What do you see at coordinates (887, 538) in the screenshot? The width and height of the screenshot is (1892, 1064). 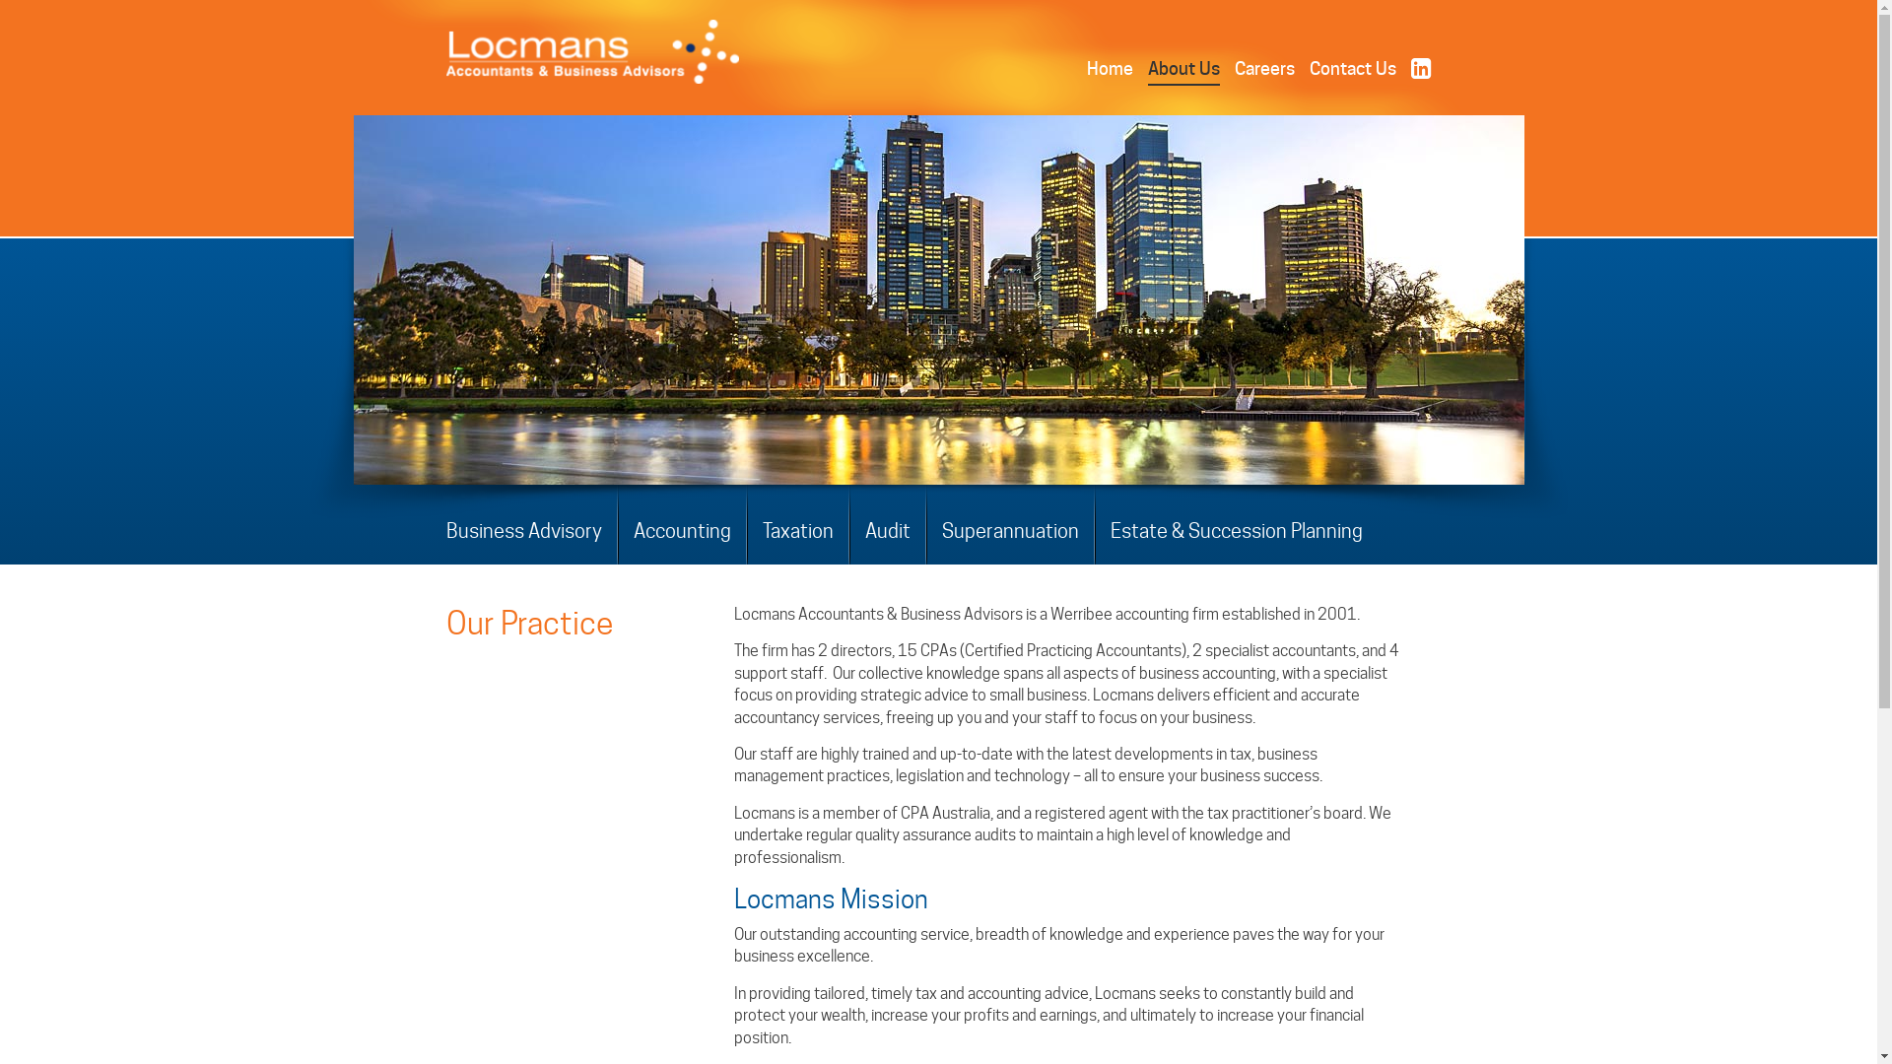 I see `Audit` at bounding box center [887, 538].